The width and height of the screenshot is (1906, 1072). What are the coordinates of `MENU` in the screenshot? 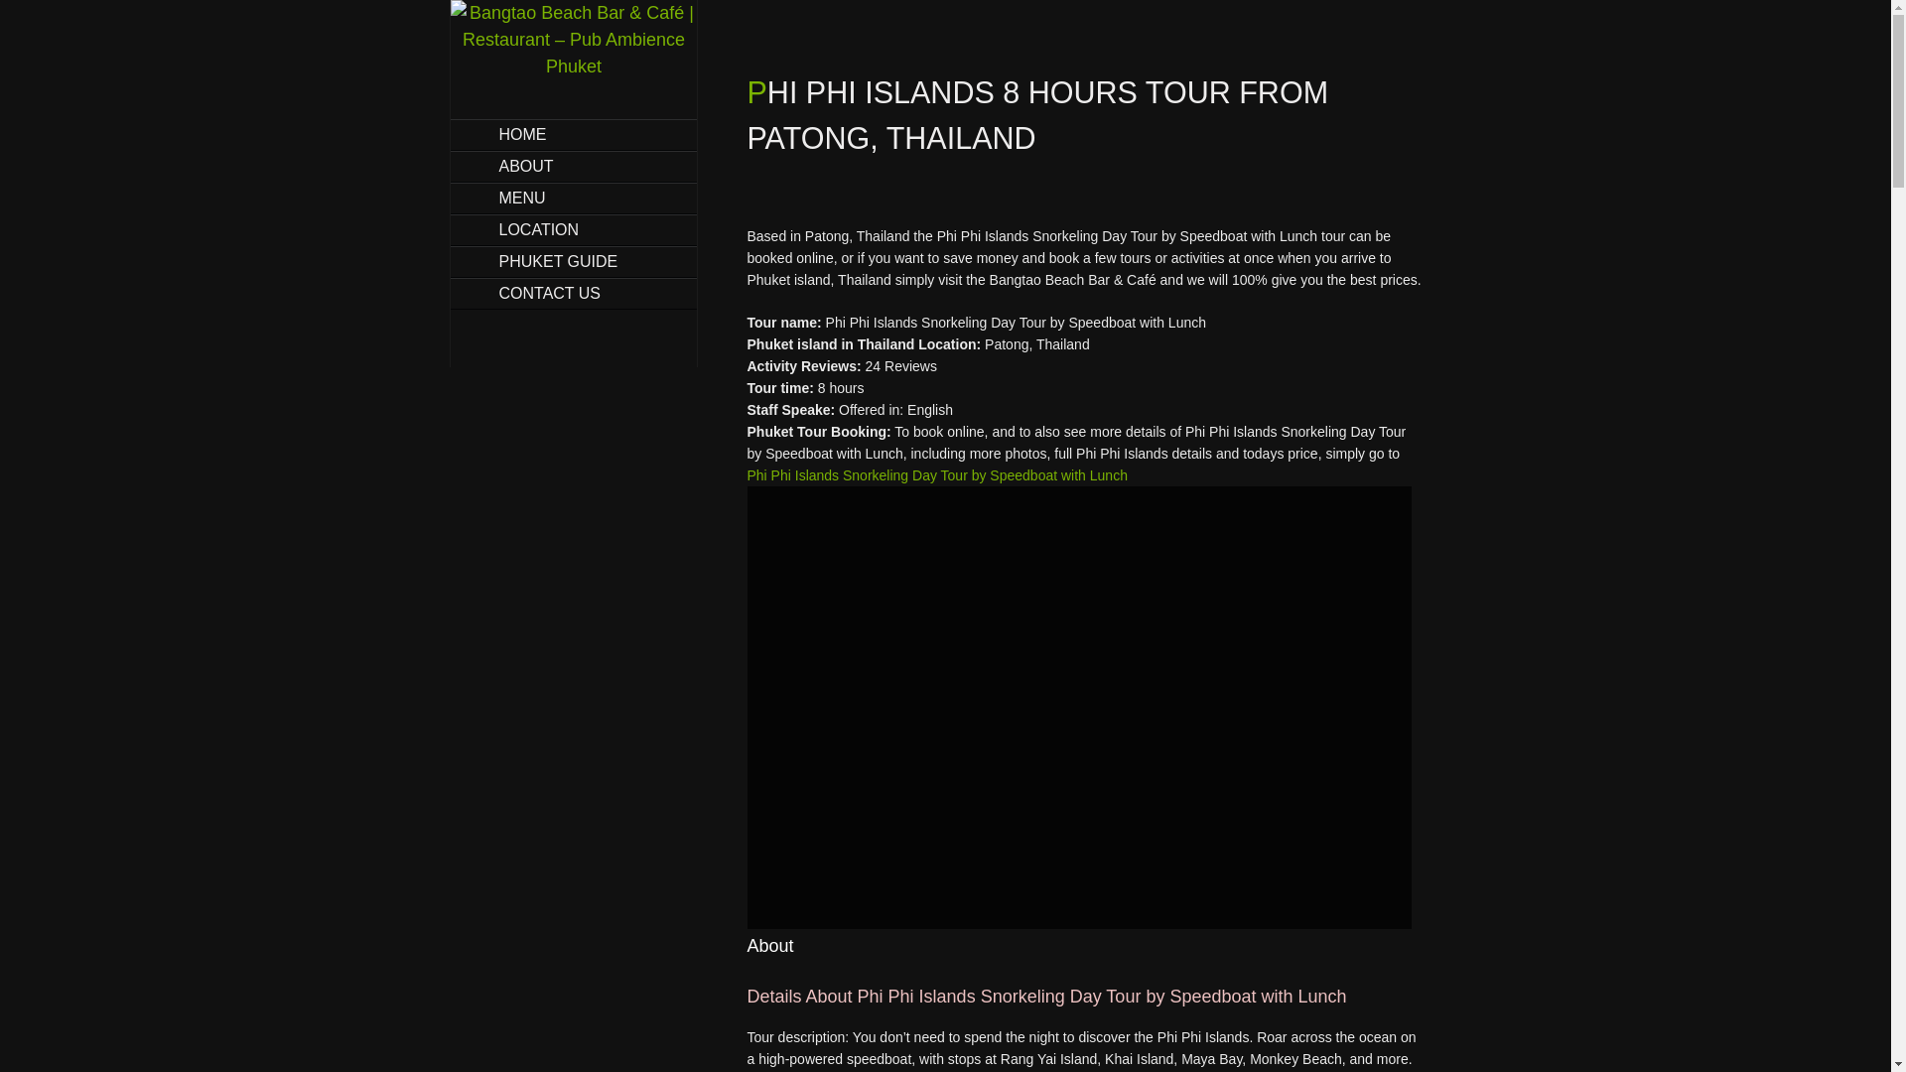 It's located at (574, 198).